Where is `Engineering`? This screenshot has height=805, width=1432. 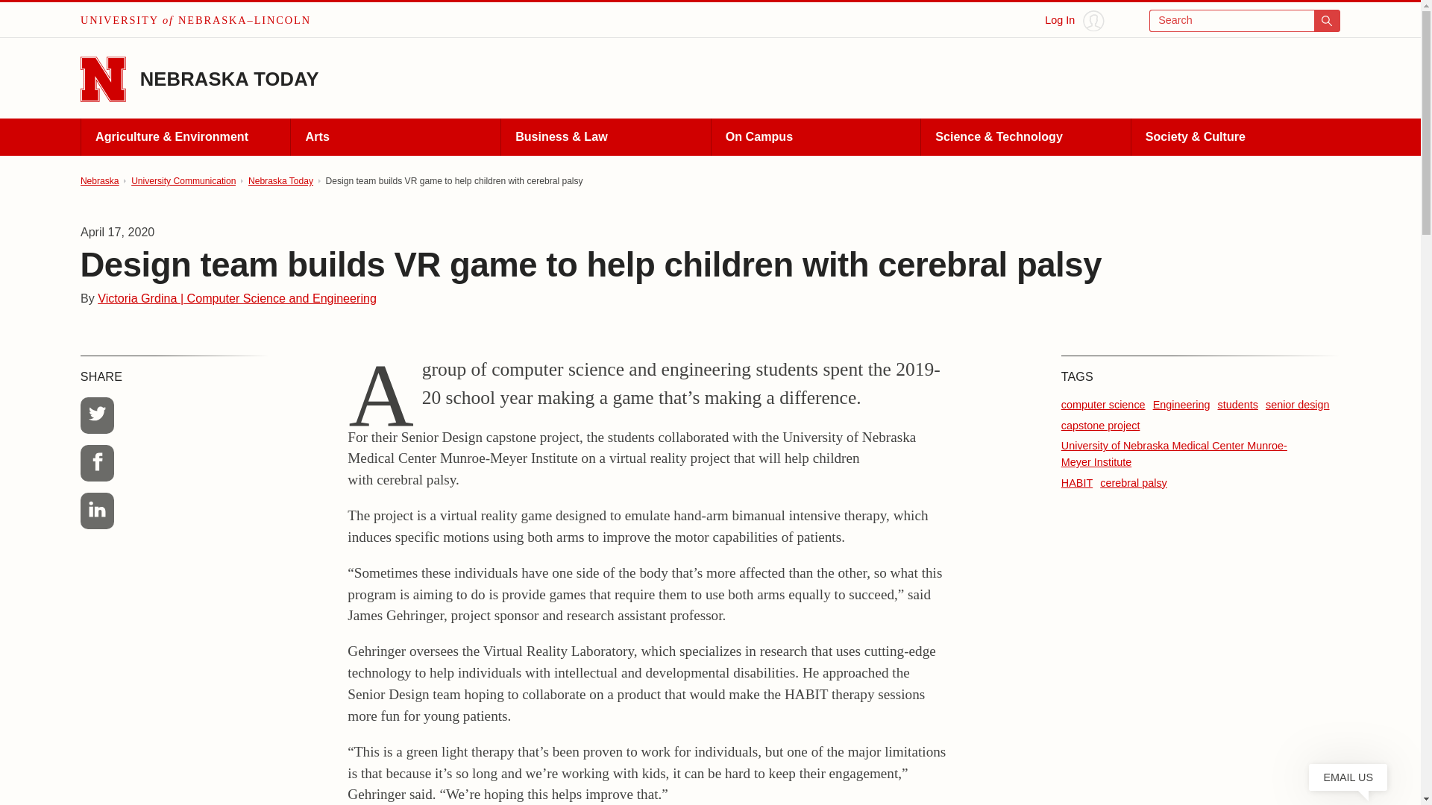 Engineering is located at coordinates (1181, 404).